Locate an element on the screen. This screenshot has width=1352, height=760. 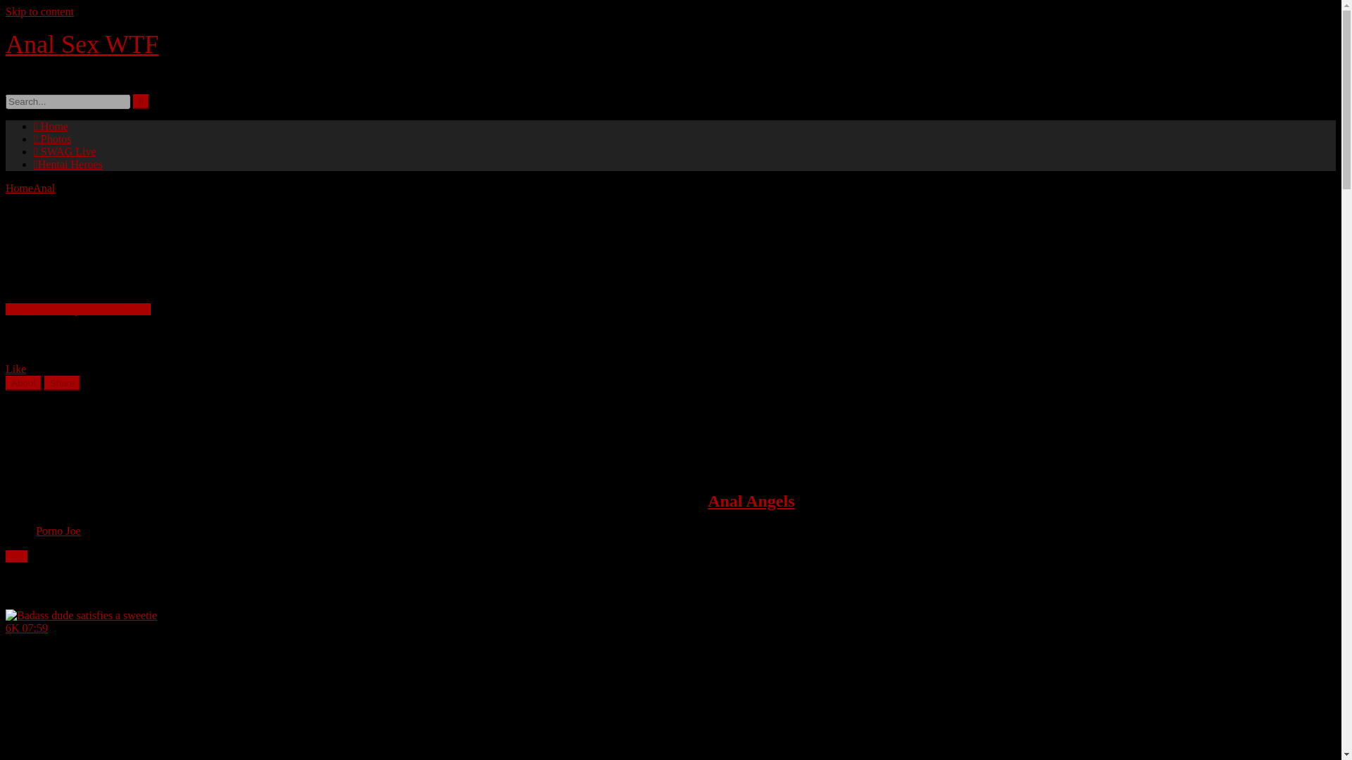
Skip to content is located at coordinates (39, 11).